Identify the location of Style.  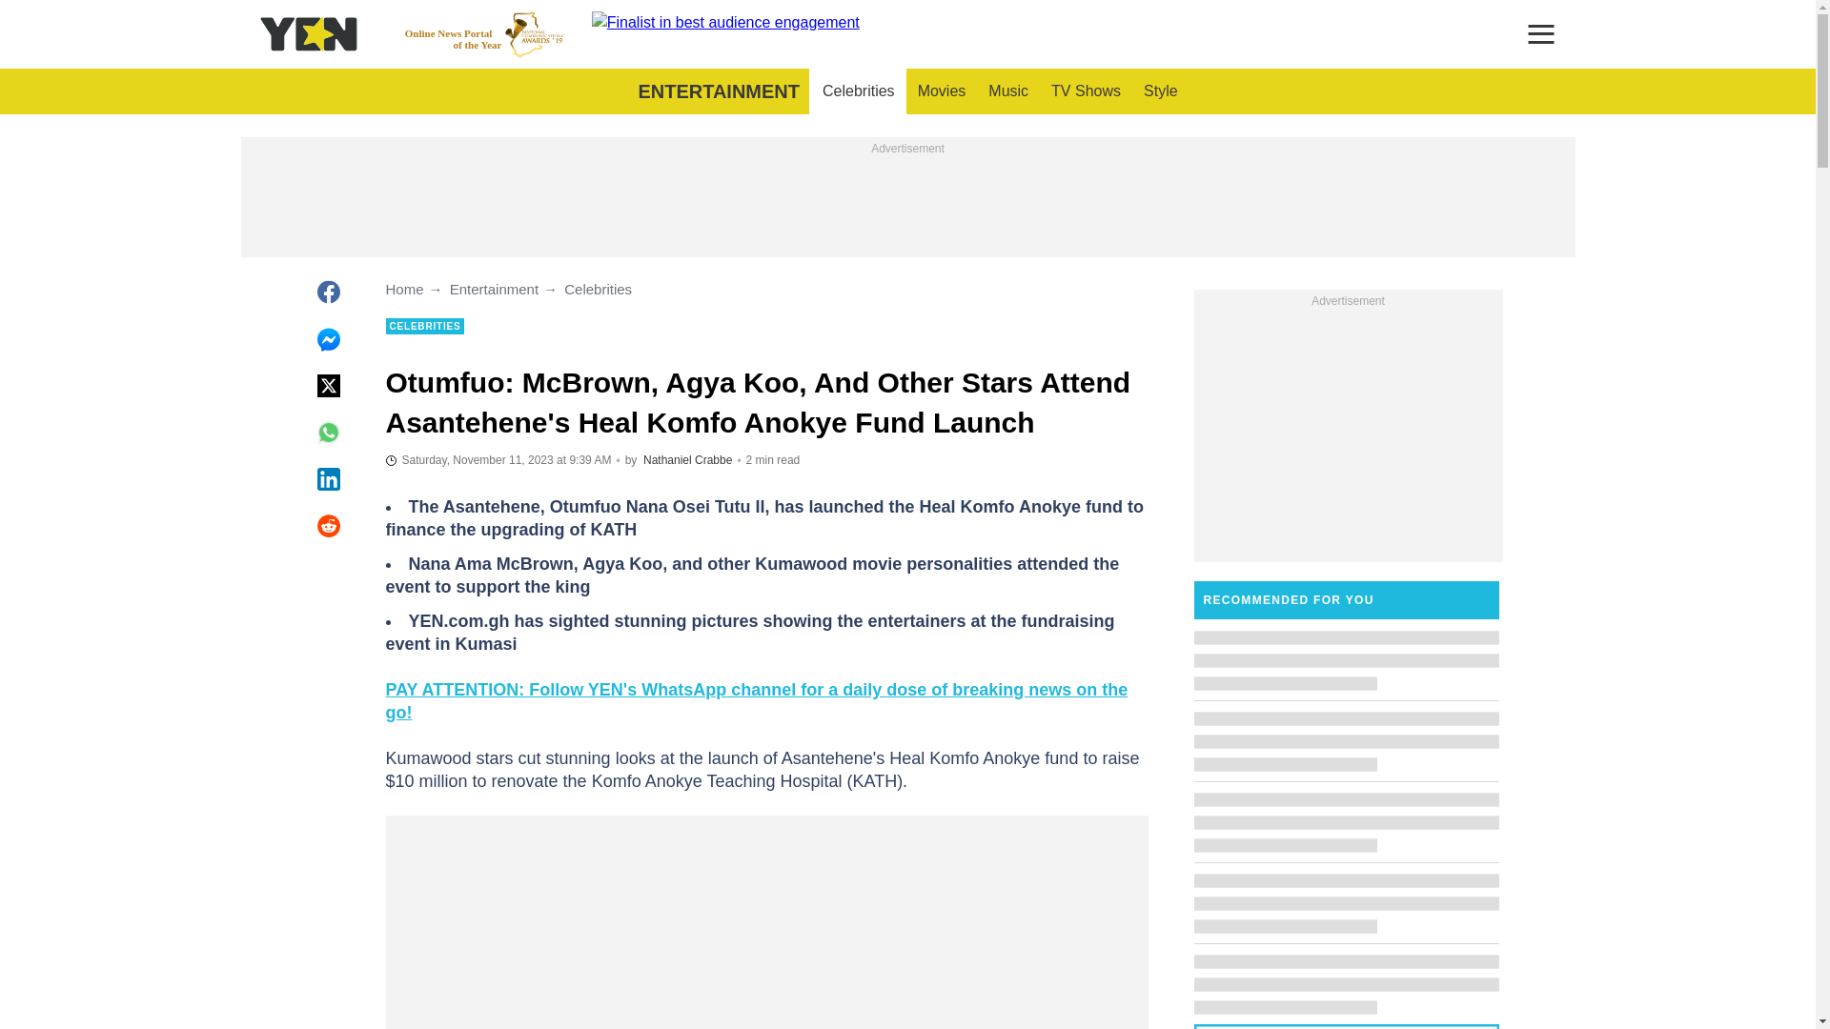
(942, 91).